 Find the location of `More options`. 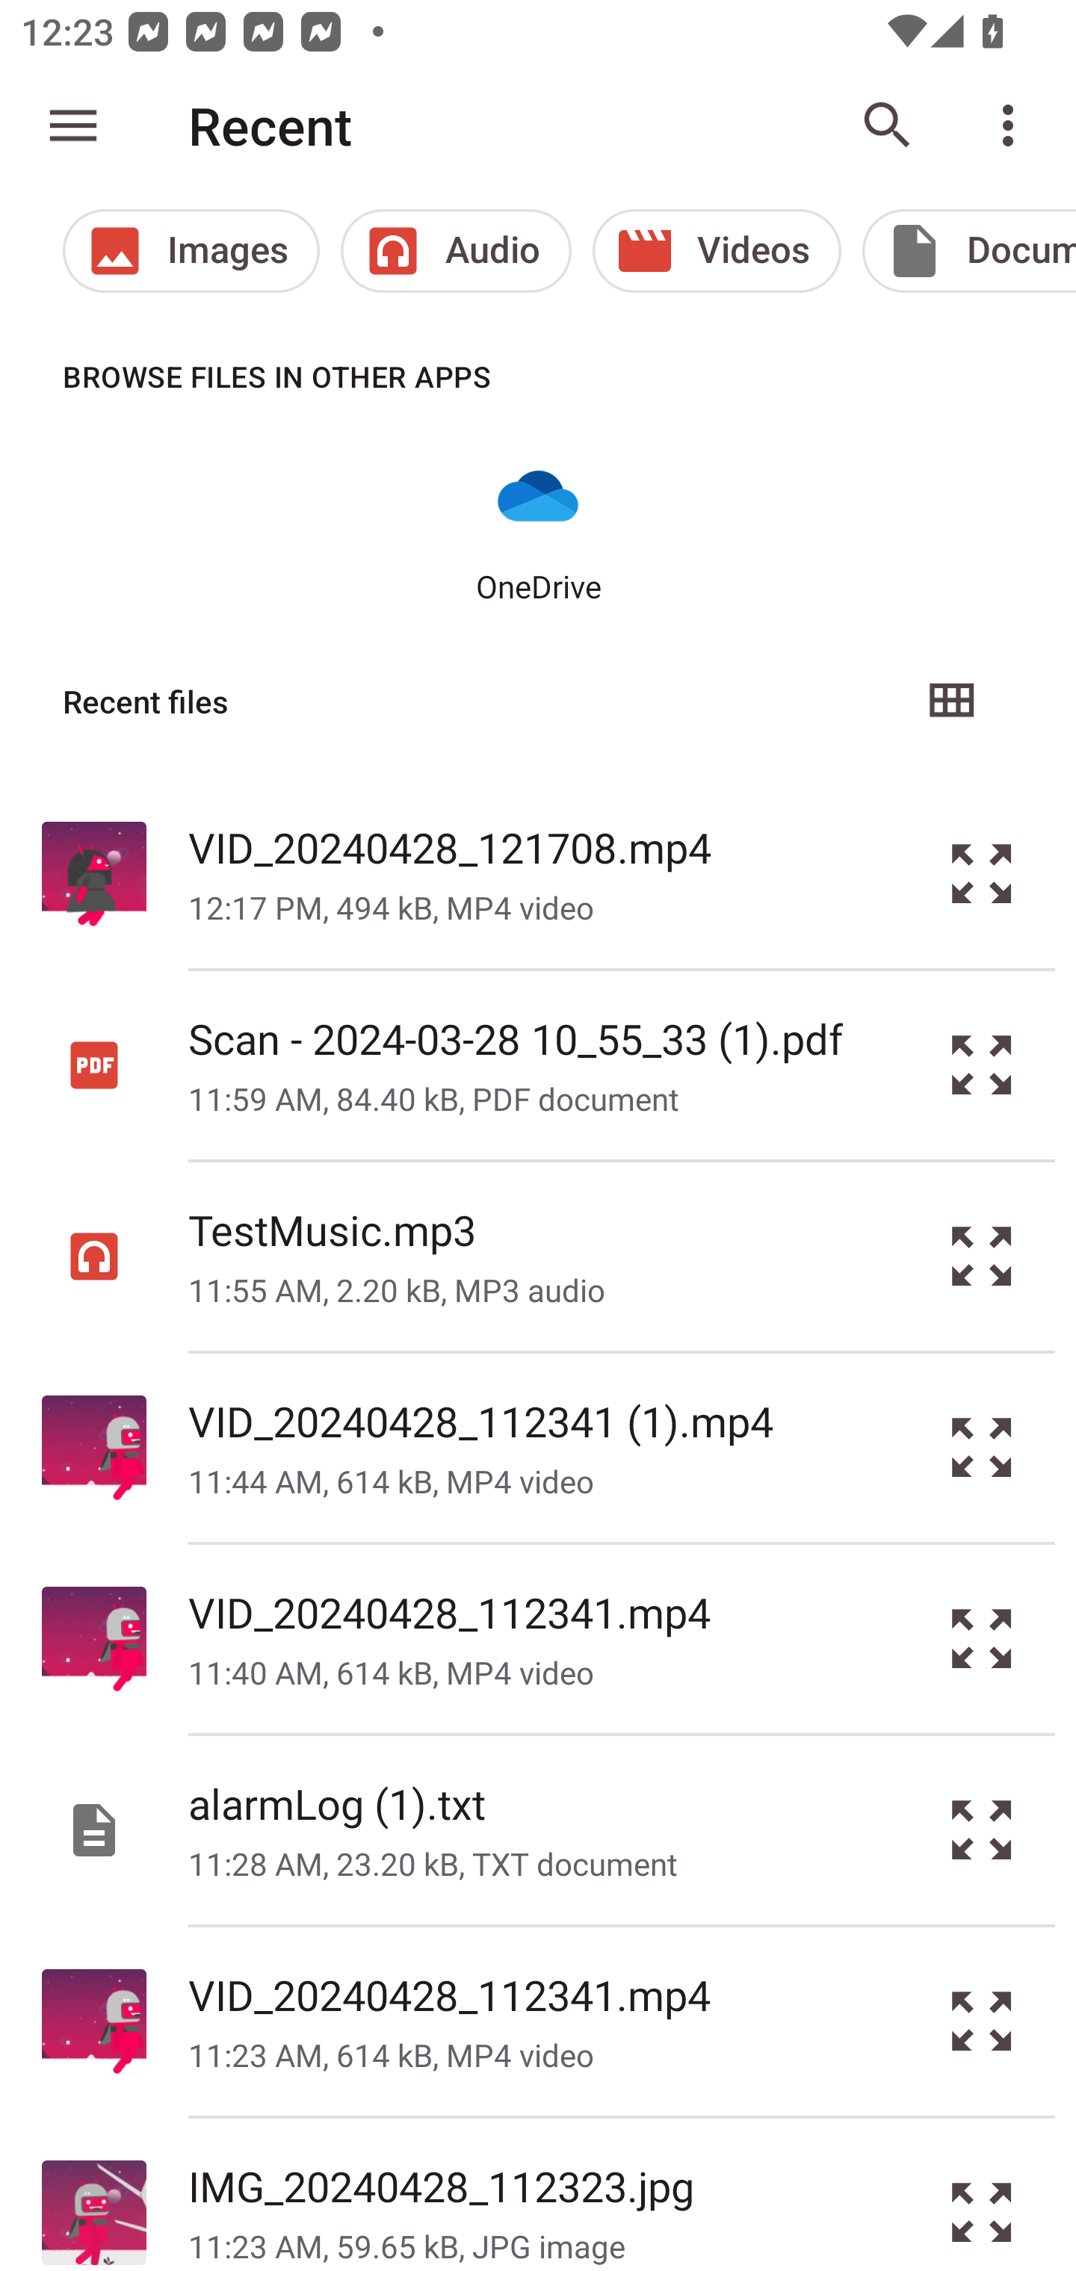

More options is located at coordinates (1013, 126).